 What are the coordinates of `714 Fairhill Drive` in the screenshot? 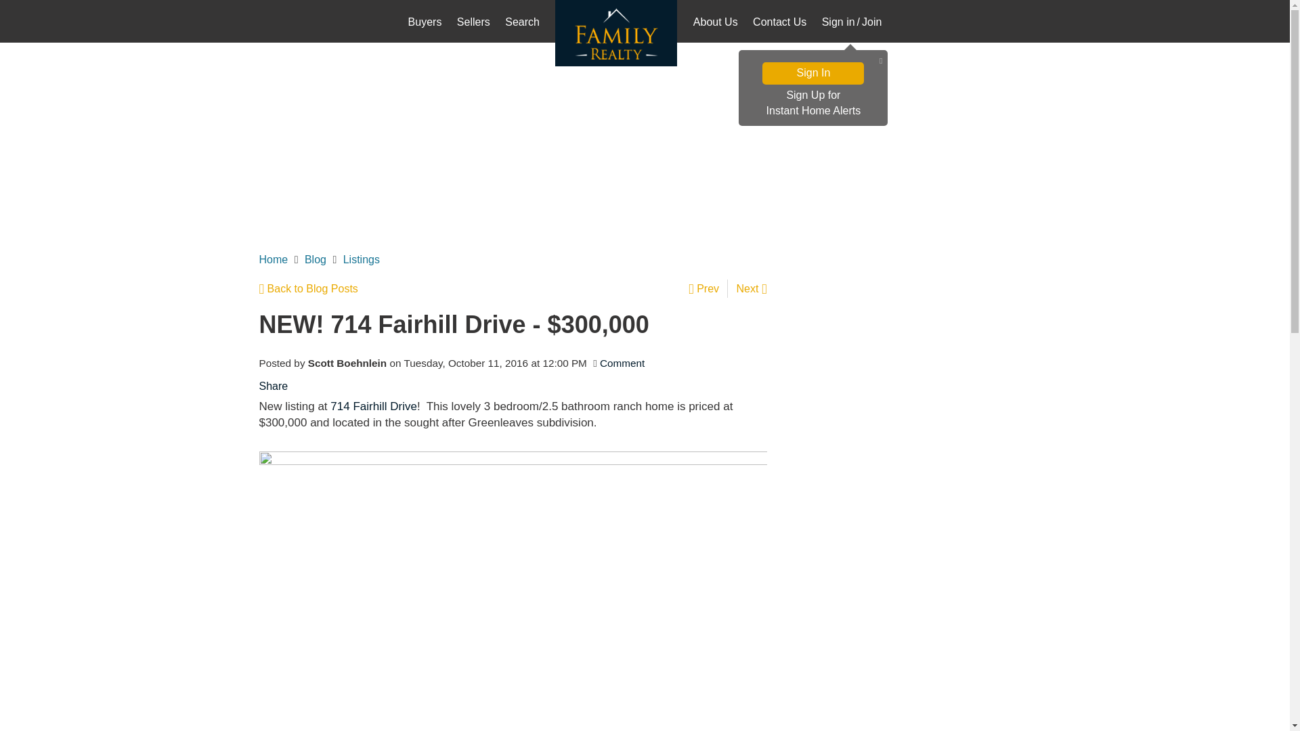 It's located at (374, 406).